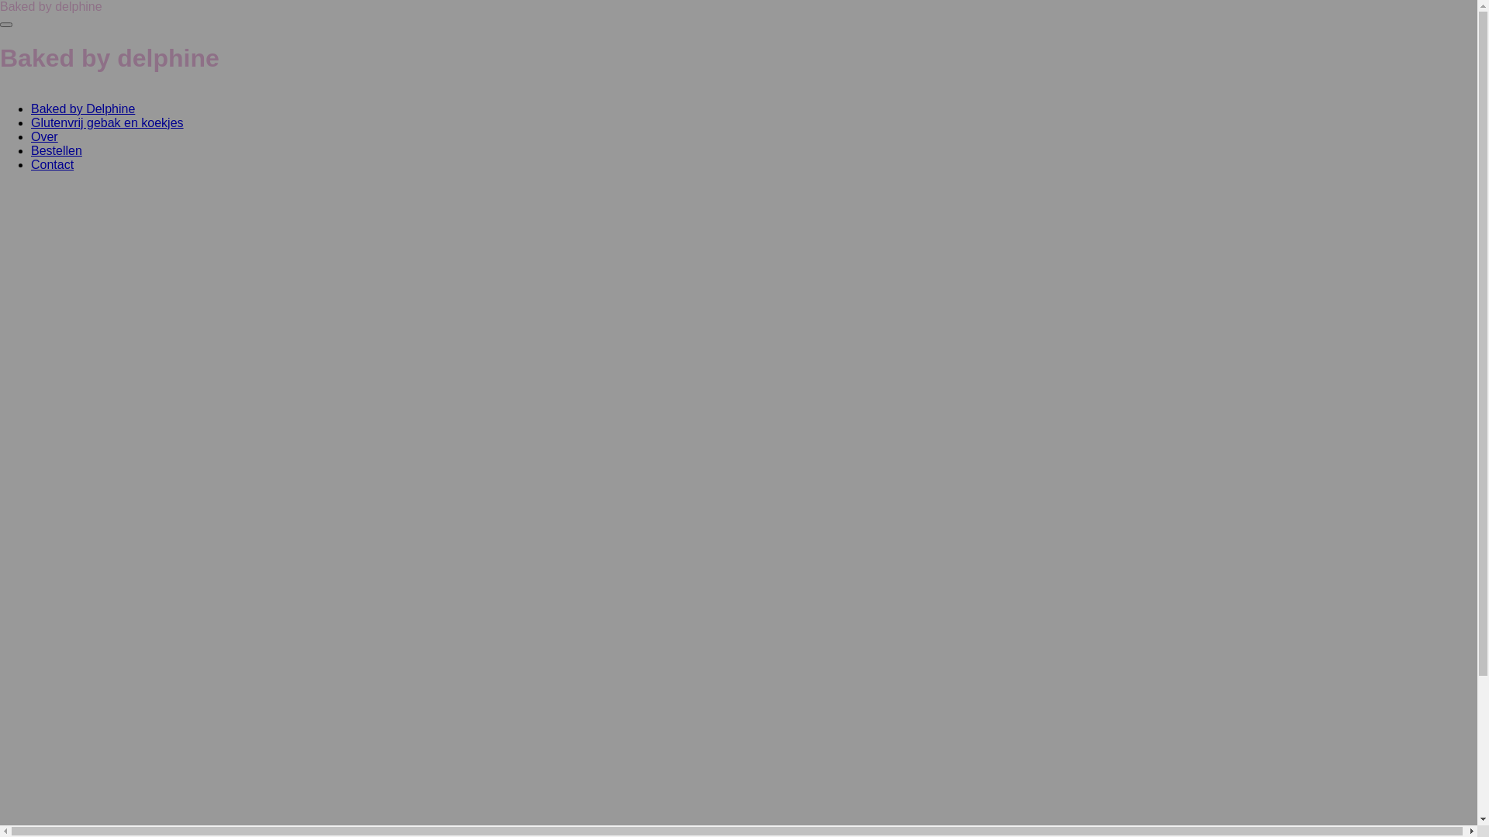  I want to click on Contact, so click(53, 164).